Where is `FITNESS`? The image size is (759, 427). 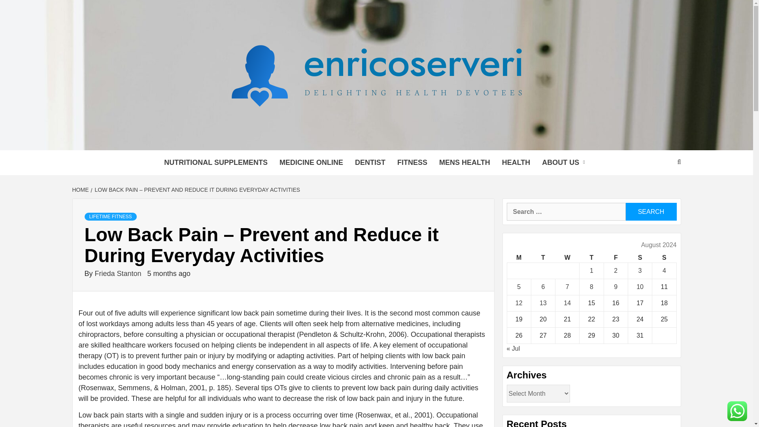 FITNESS is located at coordinates (412, 162).